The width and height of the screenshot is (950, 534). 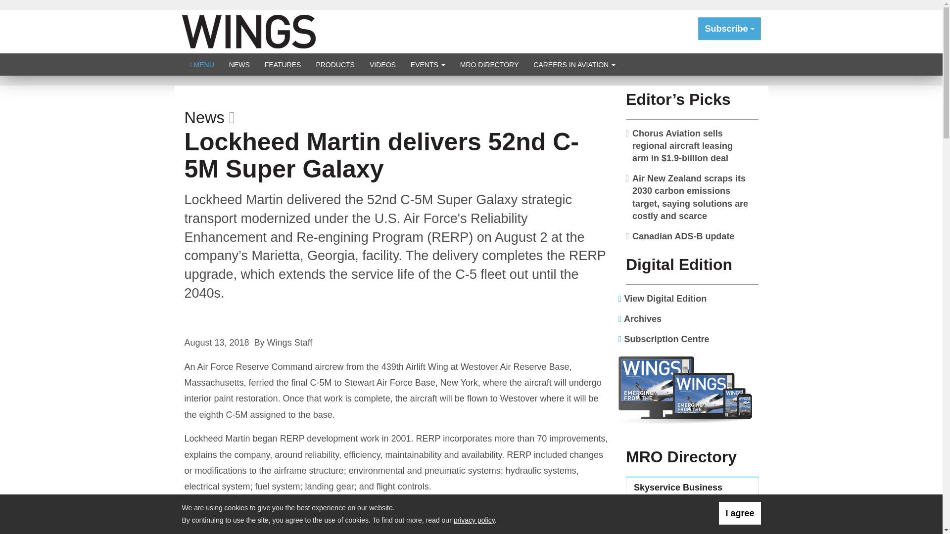 What do you see at coordinates (427, 64) in the screenshot?
I see `EVENTS` at bounding box center [427, 64].